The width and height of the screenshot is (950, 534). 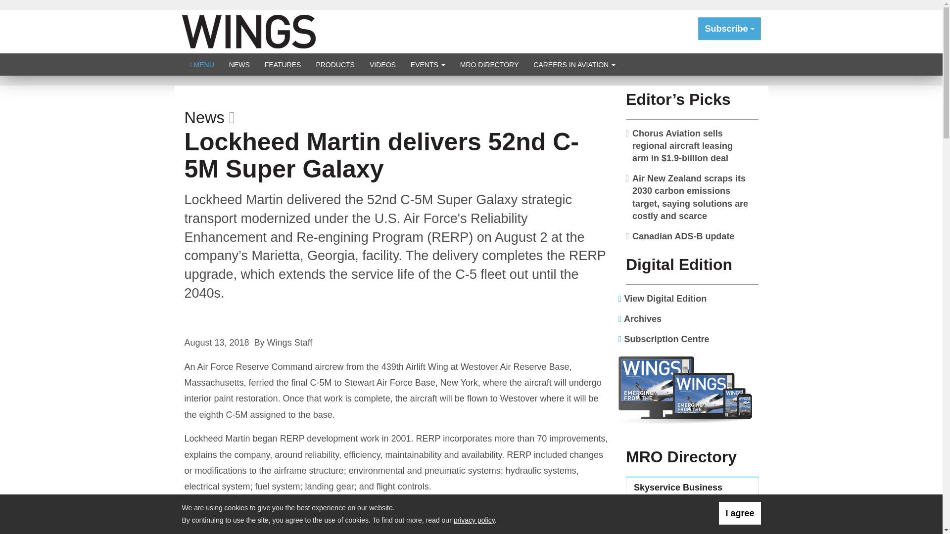 What do you see at coordinates (427, 64) in the screenshot?
I see `EVENTS` at bounding box center [427, 64].